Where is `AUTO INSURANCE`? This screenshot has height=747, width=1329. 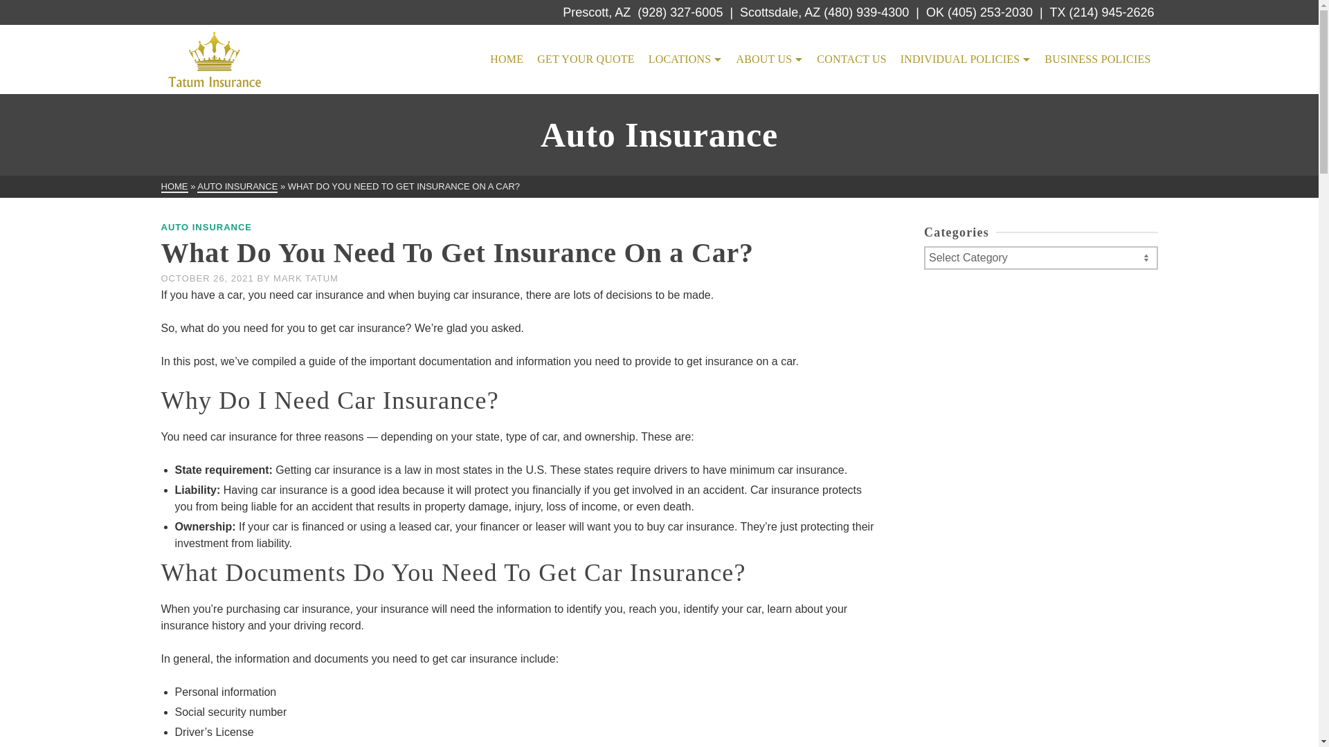
AUTO INSURANCE is located at coordinates (237, 187).